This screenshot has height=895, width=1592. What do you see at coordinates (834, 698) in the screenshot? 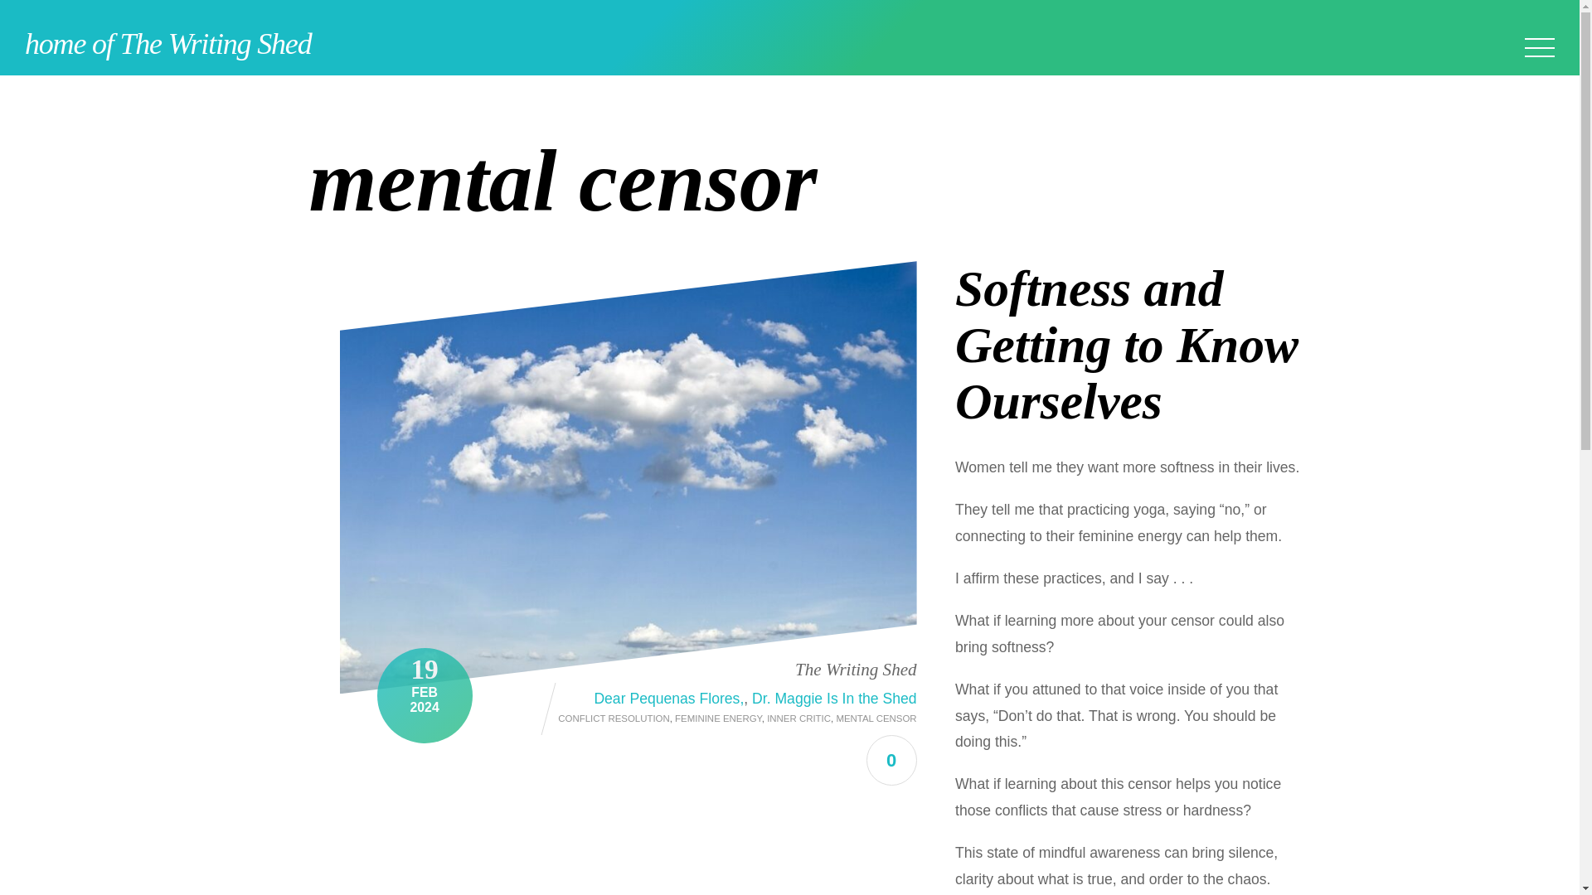
I see `Dr. Maggie Is In the Shed` at bounding box center [834, 698].